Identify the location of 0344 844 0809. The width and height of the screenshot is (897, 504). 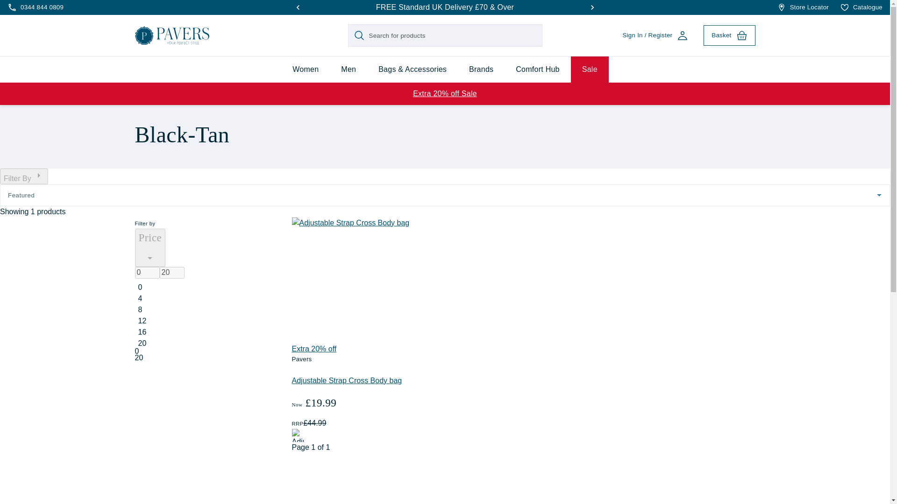
(36, 7).